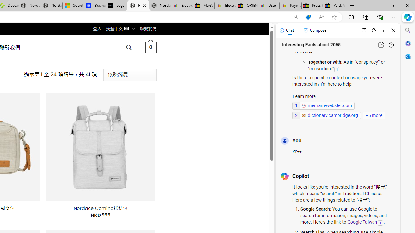  Describe the element at coordinates (30, 6) in the screenshot. I see `Nordace - Summer Adventures 2024` at that location.